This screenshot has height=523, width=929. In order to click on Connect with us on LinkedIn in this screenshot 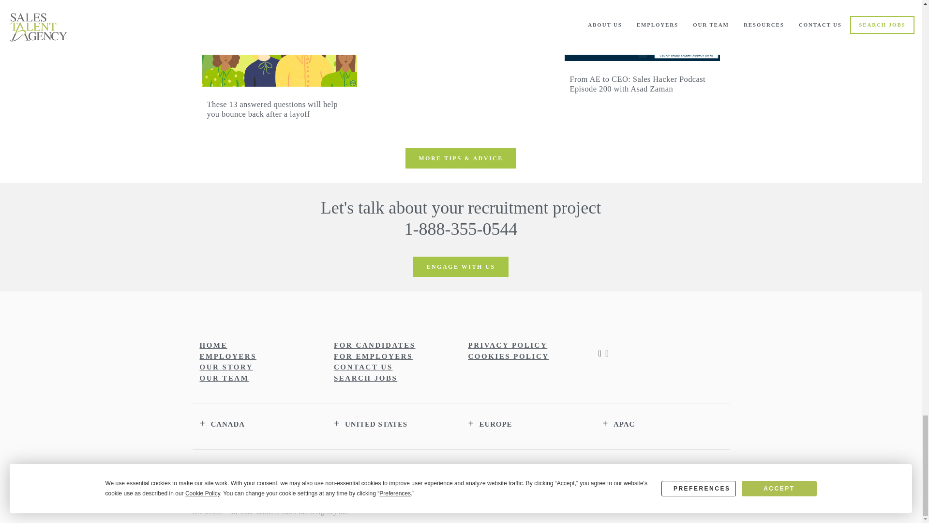, I will do `click(600, 354)`.